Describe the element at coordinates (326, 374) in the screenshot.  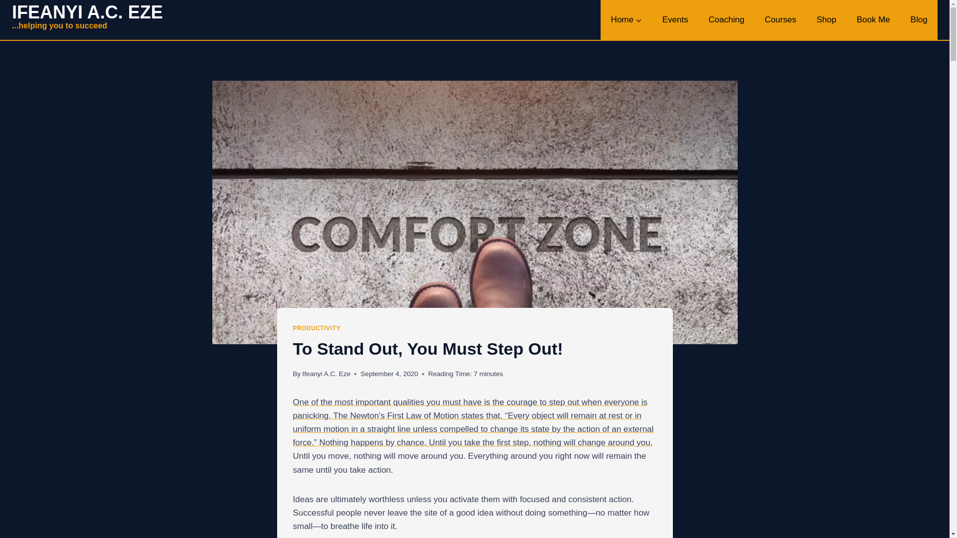
I see `Courses` at that location.